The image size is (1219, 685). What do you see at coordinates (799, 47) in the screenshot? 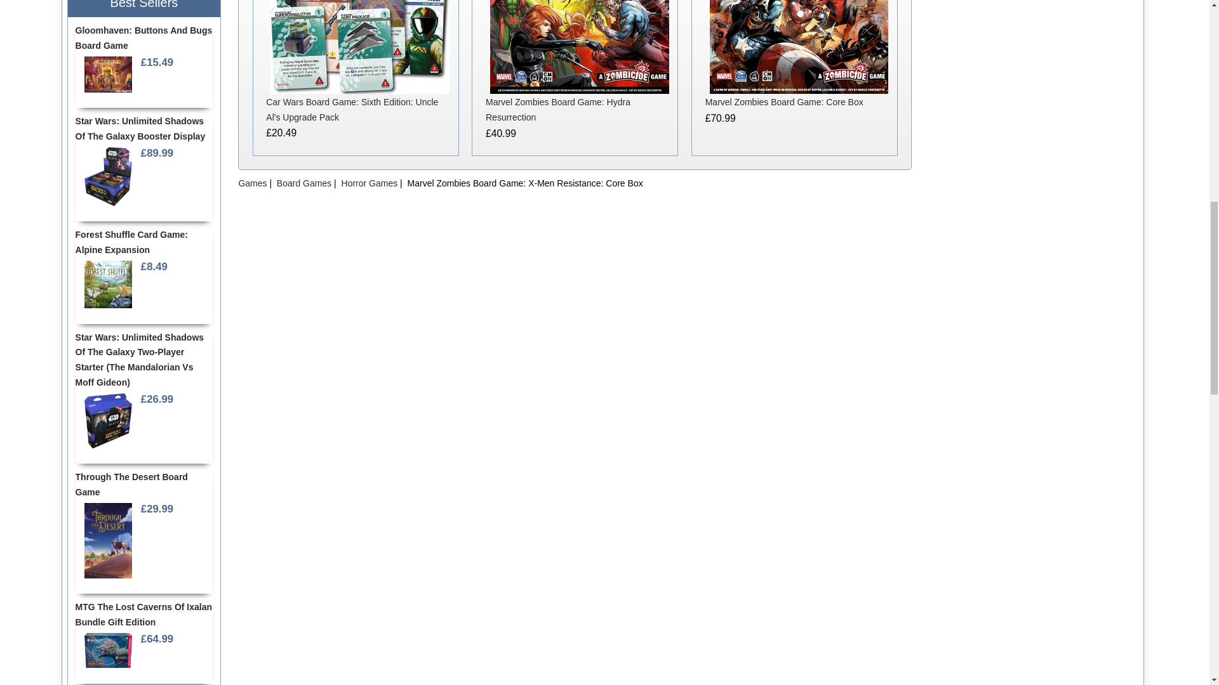
I see `Marvel Zombies Board Game: Core Box` at bounding box center [799, 47].